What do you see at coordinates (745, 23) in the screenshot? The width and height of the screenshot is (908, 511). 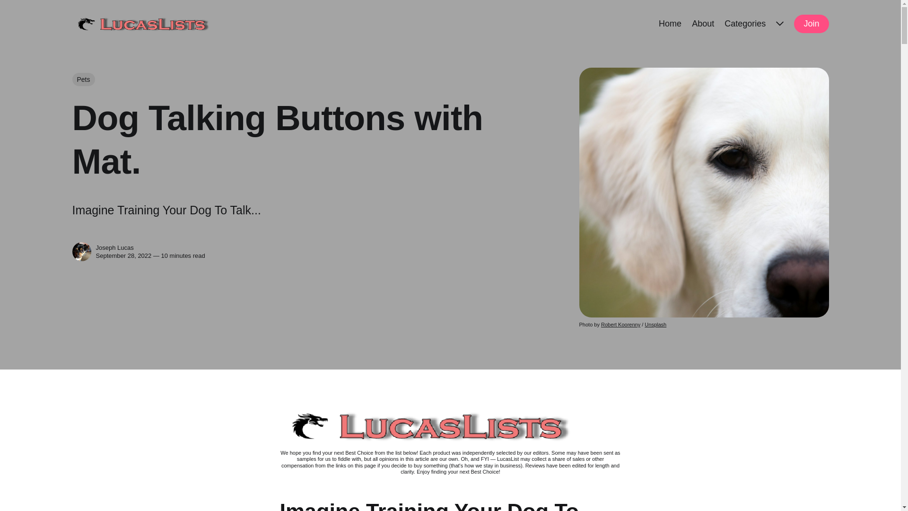 I see `Categories` at bounding box center [745, 23].